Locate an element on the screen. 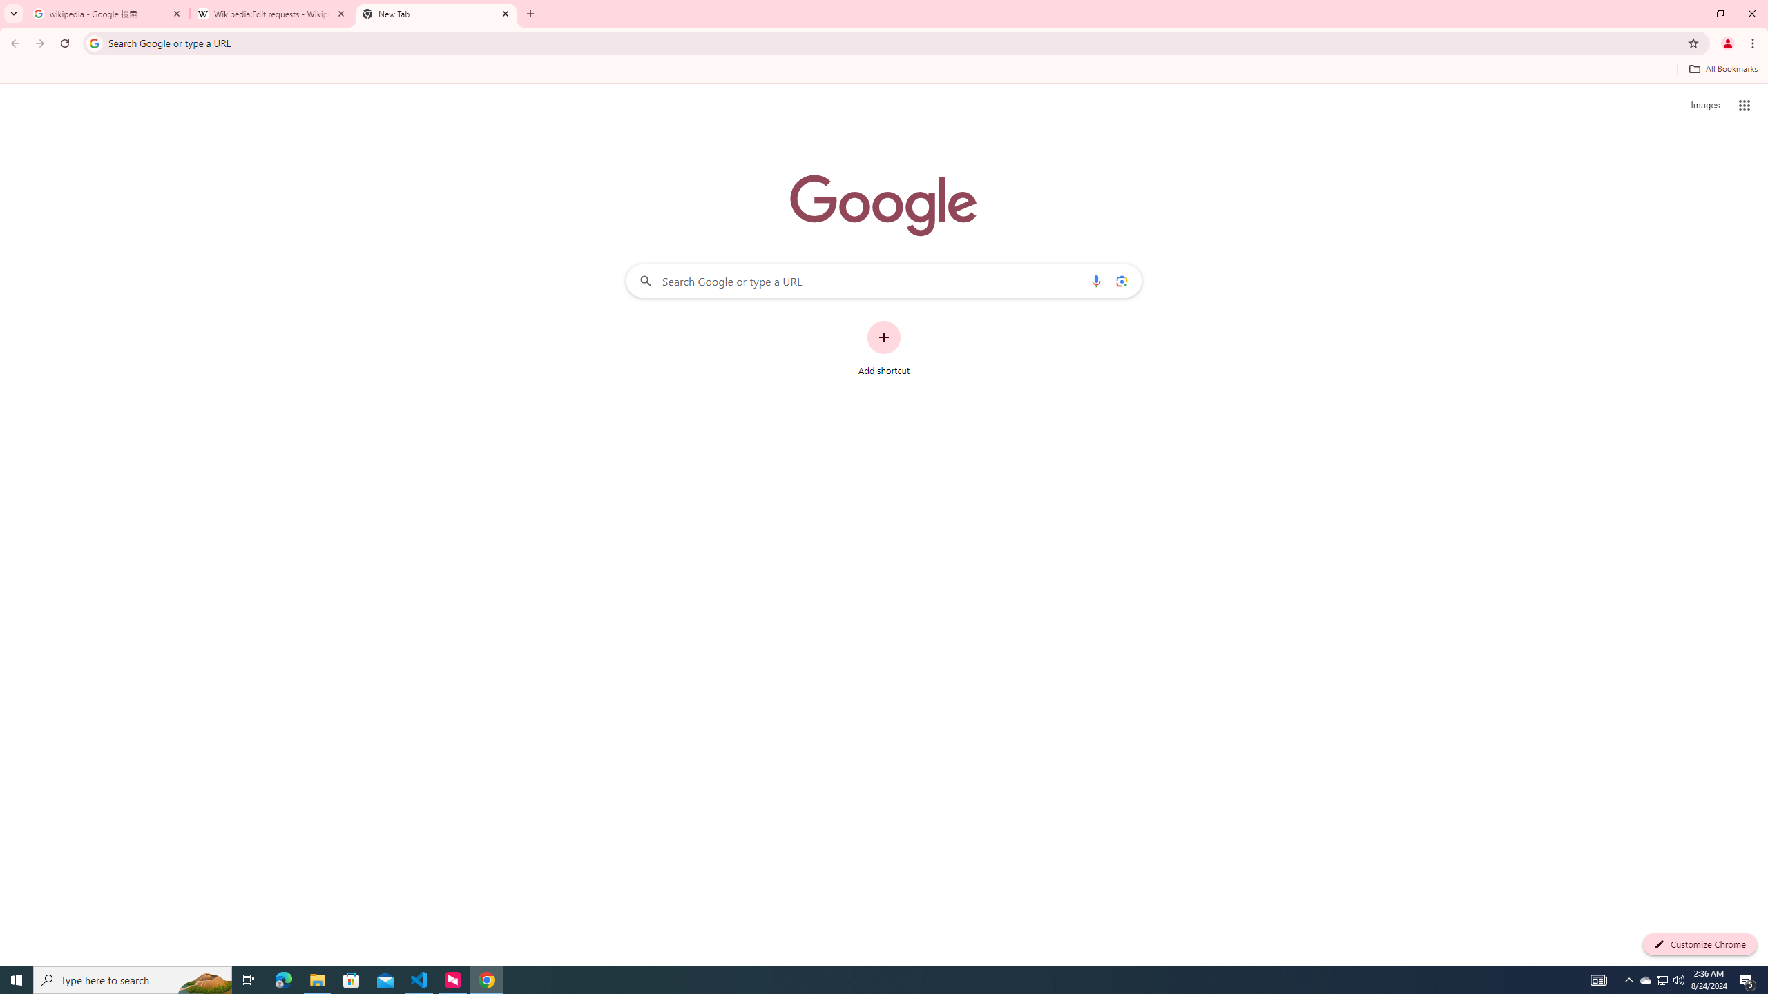  Search icon is located at coordinates (94, 43).